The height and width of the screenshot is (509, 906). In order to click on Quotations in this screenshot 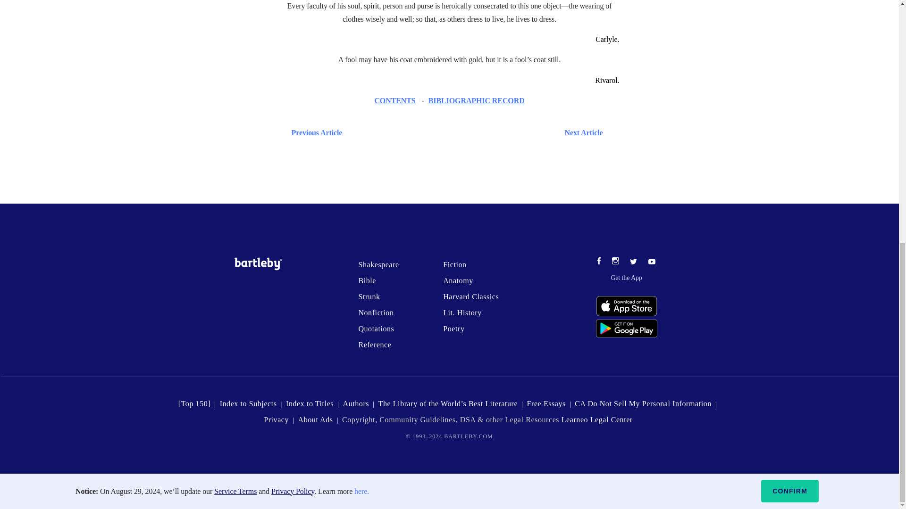, I will do `click(376, 329)`.